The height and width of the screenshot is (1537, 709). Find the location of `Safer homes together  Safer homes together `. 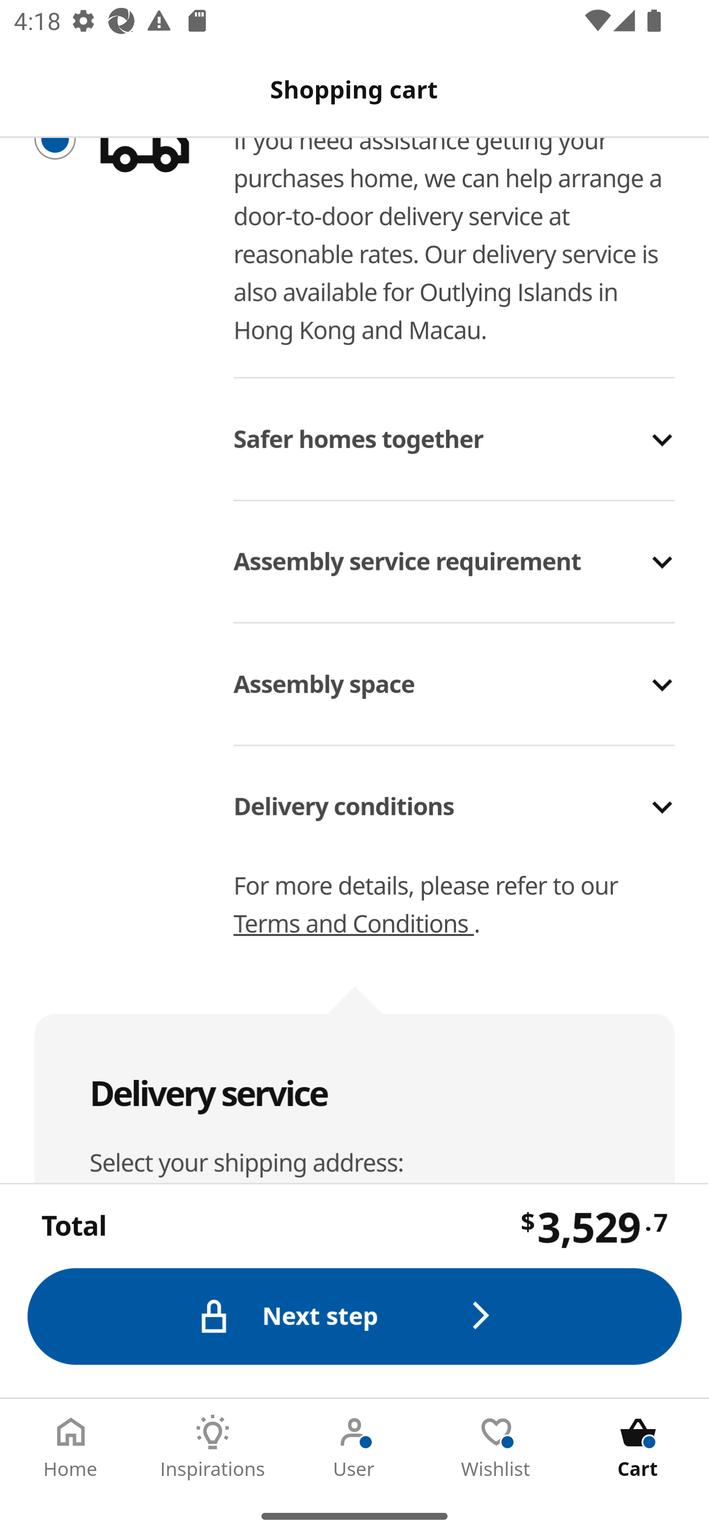

Safer homes together  Safer homes together  is located at coordinates (455, 426).